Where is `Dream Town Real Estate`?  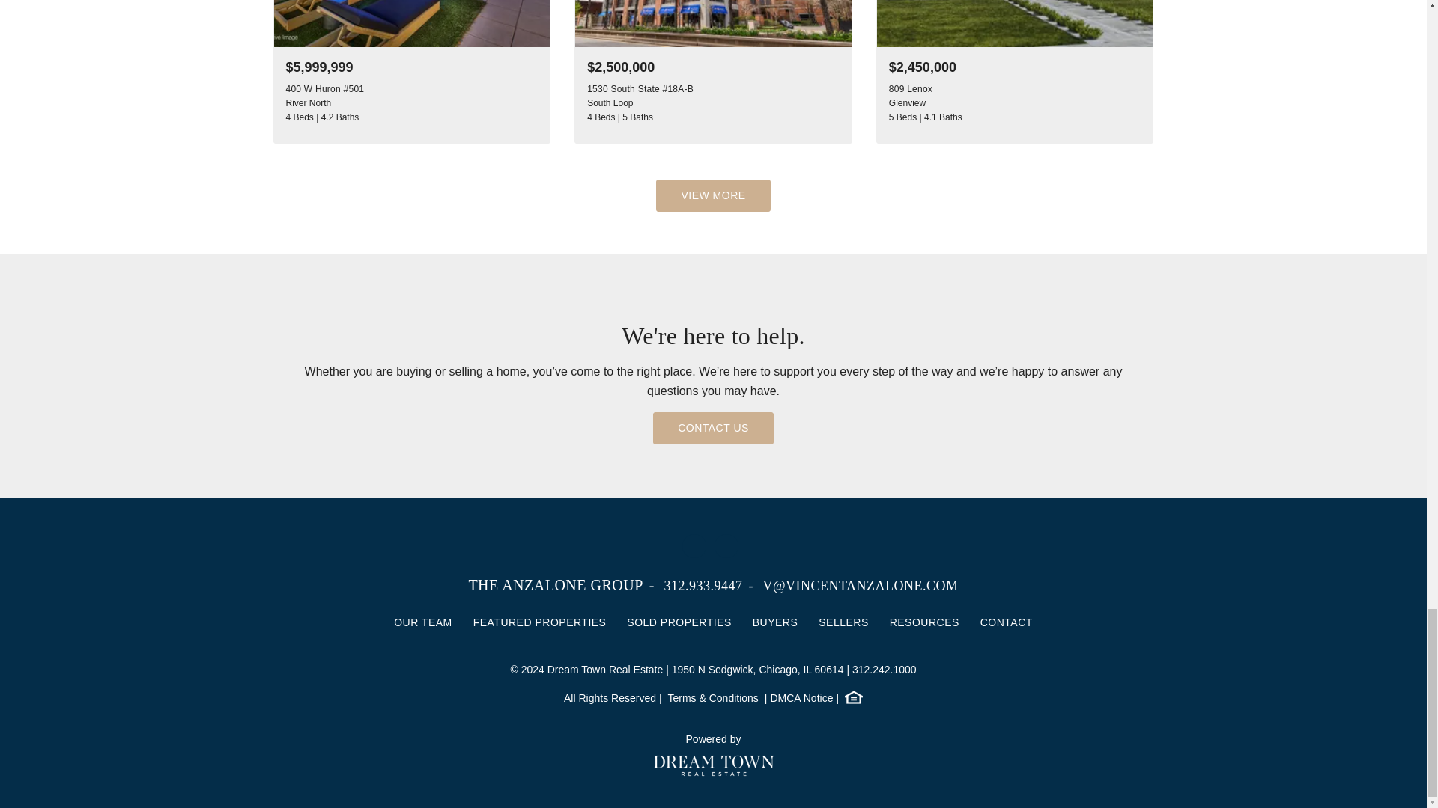 Dream Town Real Estate is located at coordinates (713, 765).